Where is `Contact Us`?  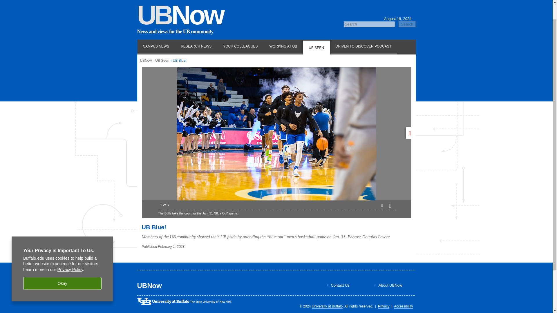 Contact Us is located at coordinates (340, 285).